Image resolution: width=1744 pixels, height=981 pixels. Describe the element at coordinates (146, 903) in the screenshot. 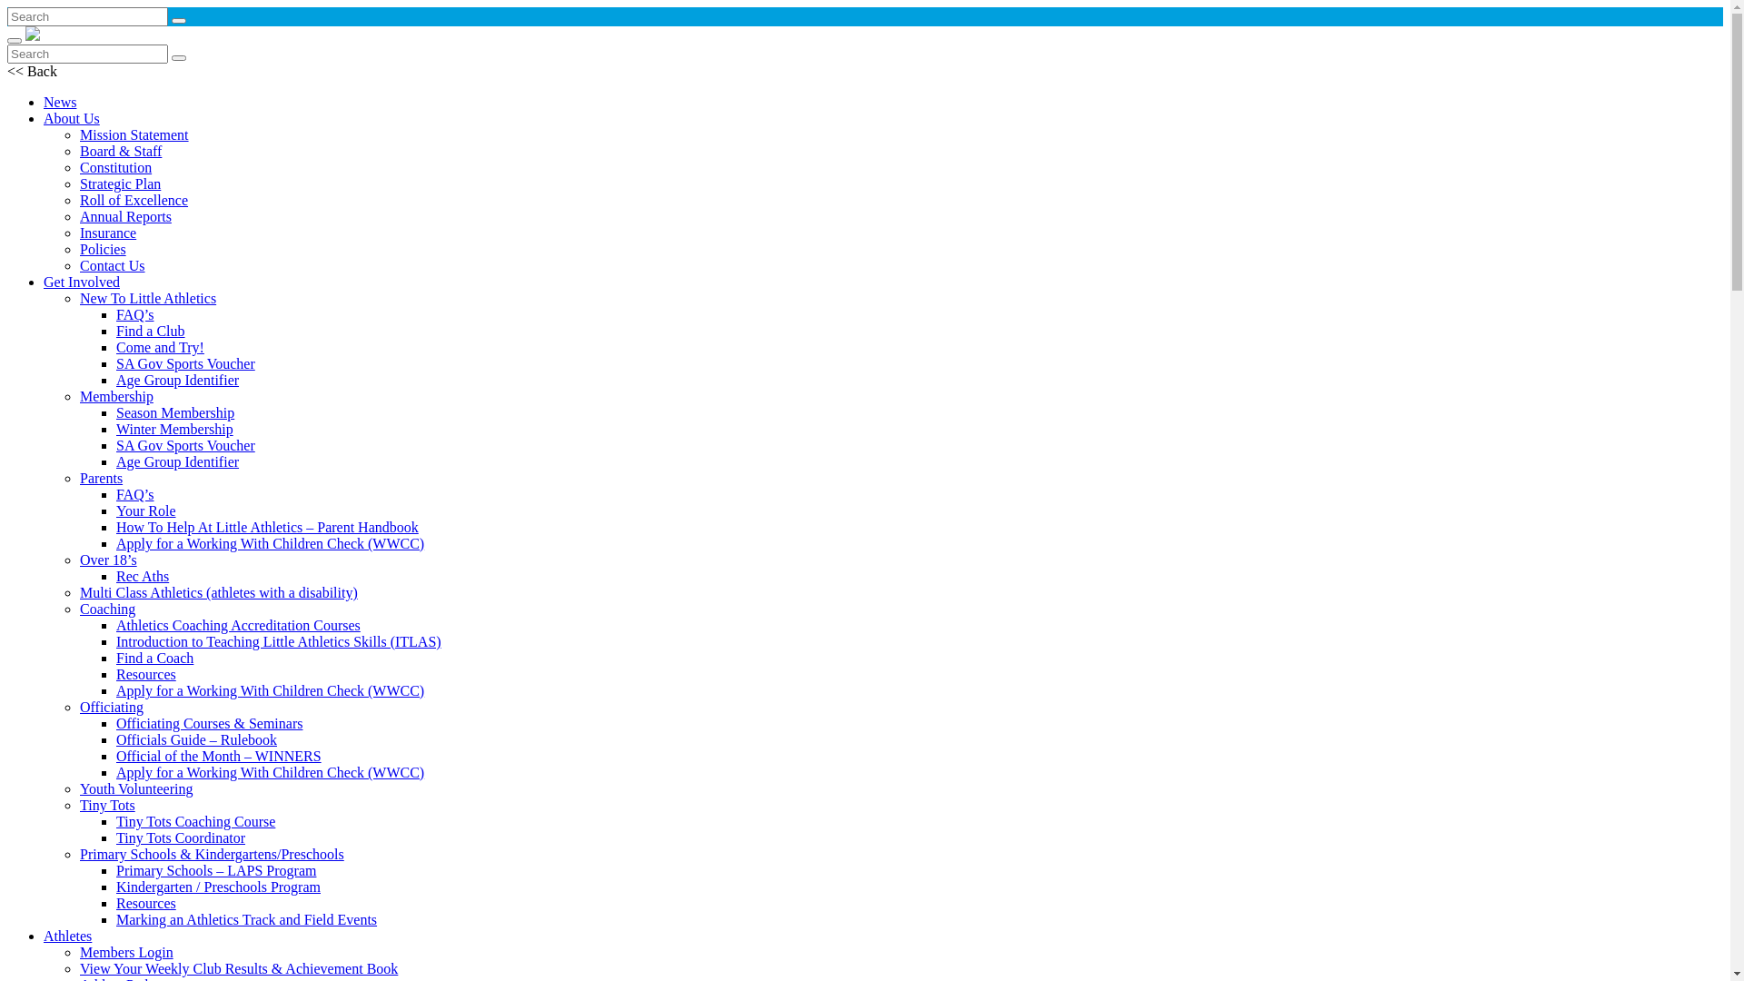

I see `Resources` at that location.